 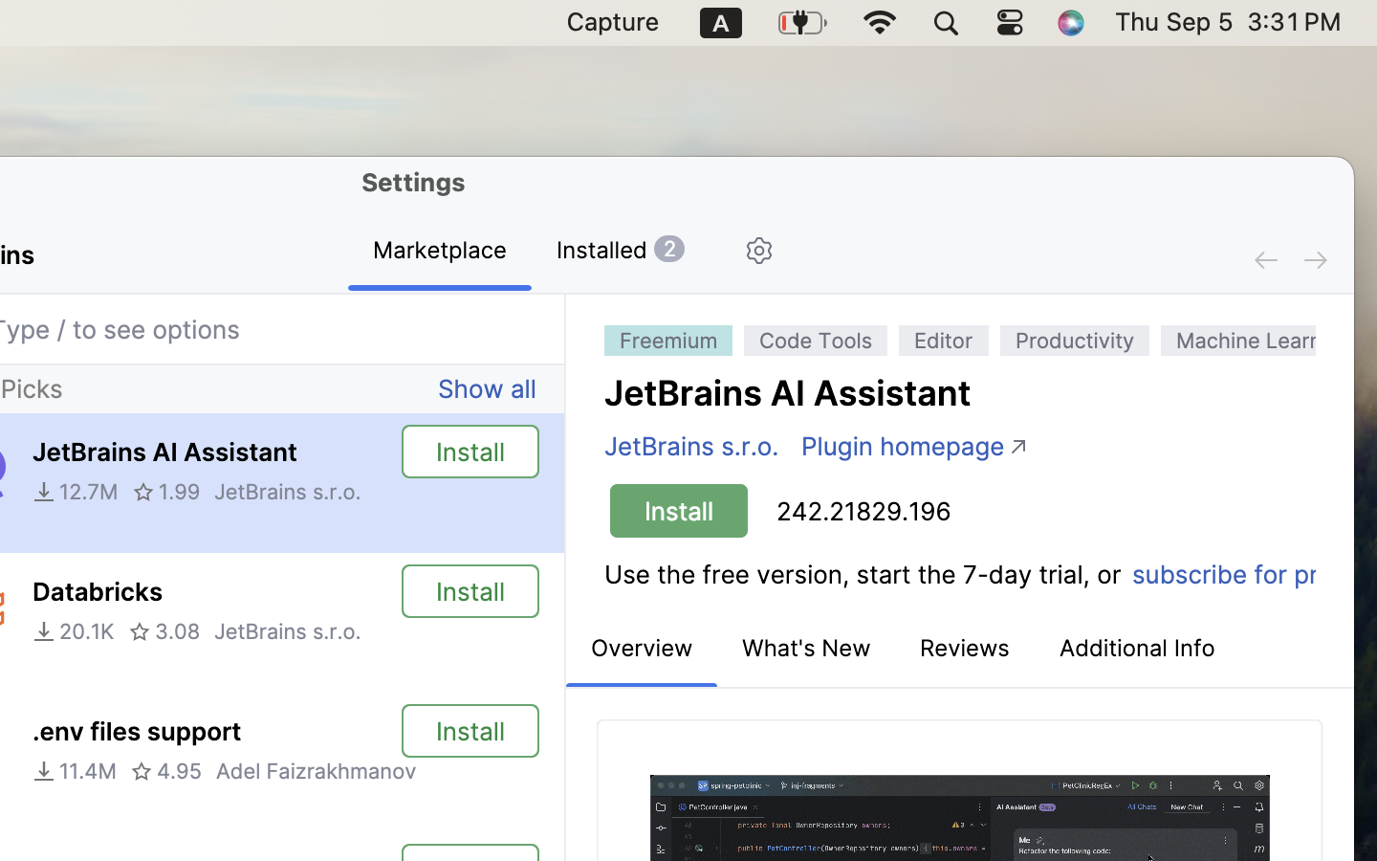 What do you see at coordinates (288, 631) in the screenshot?
I see `JetBrains s.r.o.` at bounding box center [288, 631].